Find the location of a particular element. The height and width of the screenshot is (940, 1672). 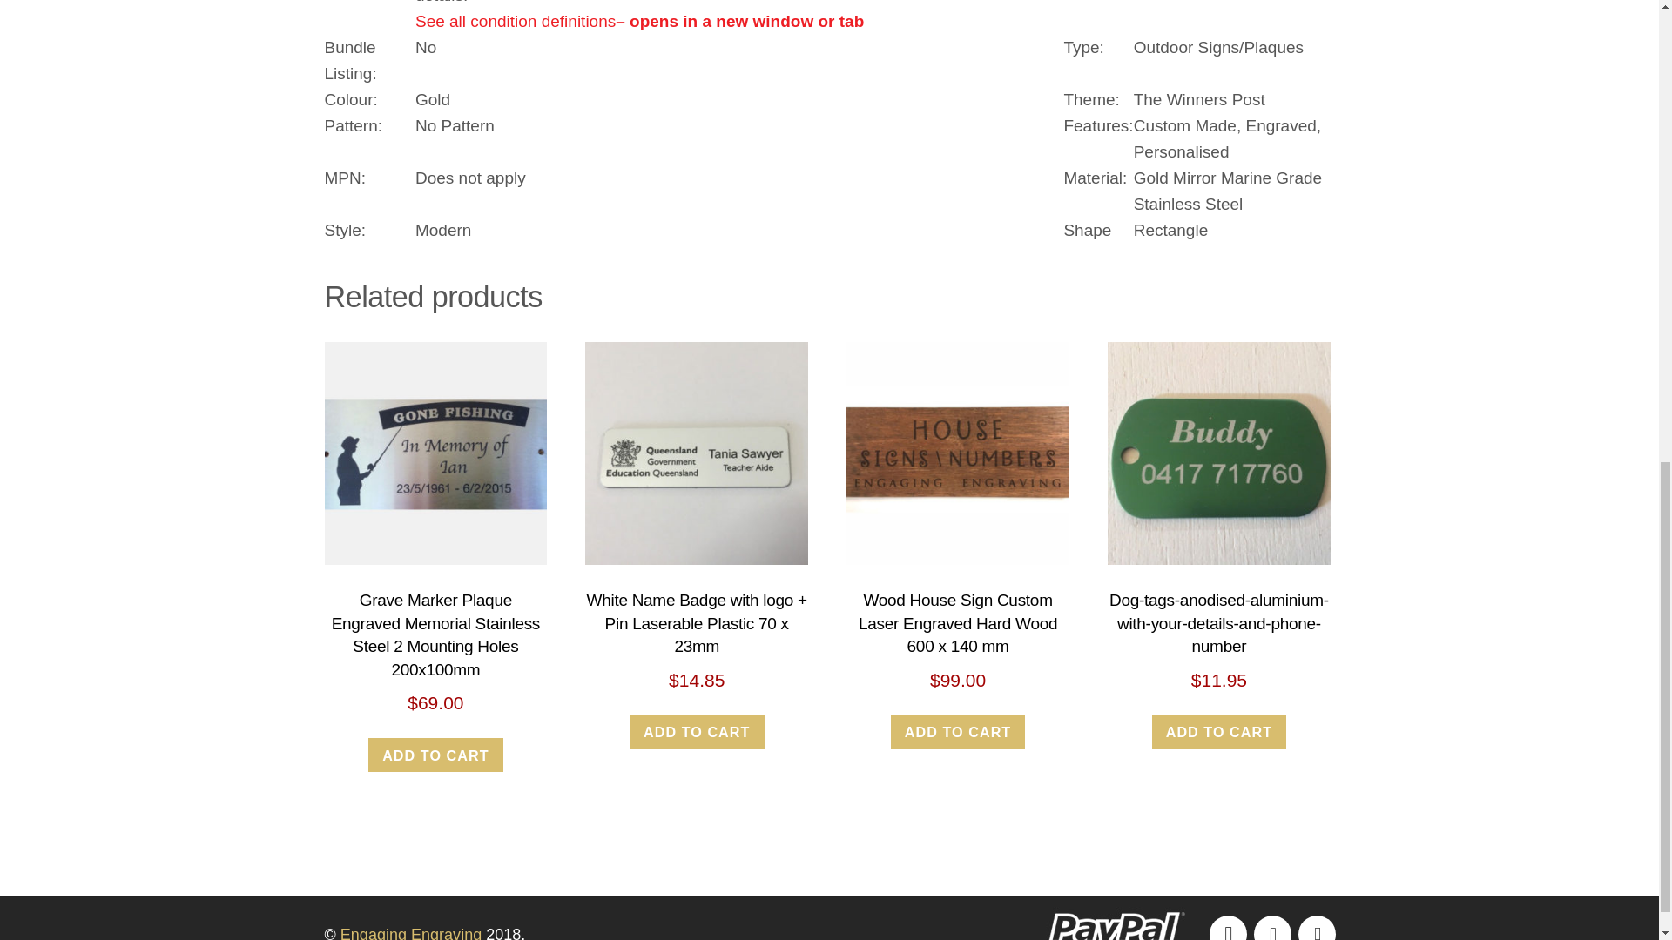

Twitter is located at coordinates (1271, 931).